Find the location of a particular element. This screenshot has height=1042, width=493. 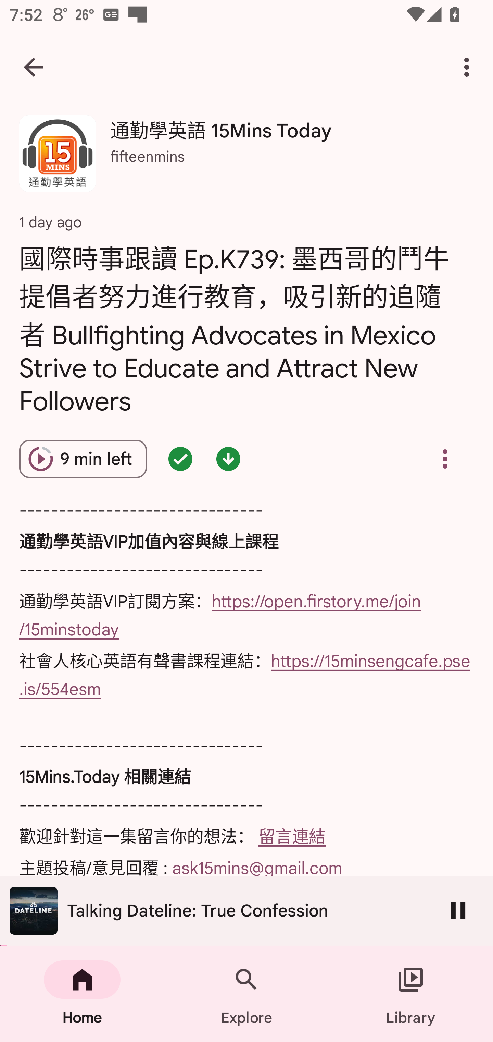

More options is located at coordinates (469, 67).